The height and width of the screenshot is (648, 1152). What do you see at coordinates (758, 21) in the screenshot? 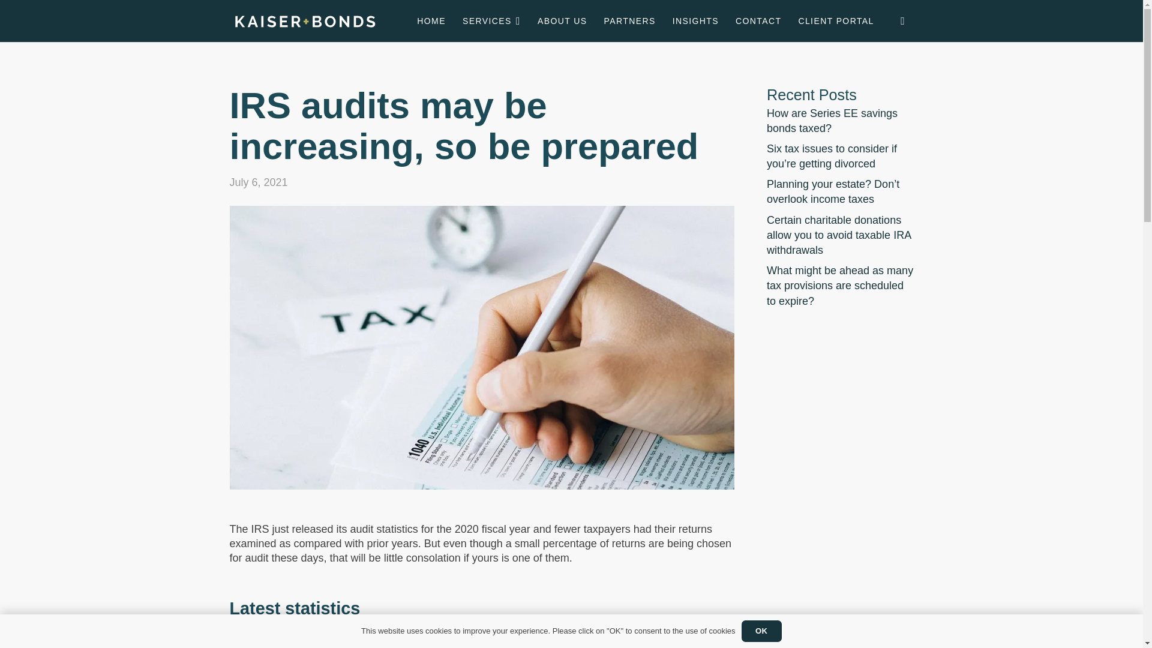
I see `CONTACT` at bounding box center [758, 21].